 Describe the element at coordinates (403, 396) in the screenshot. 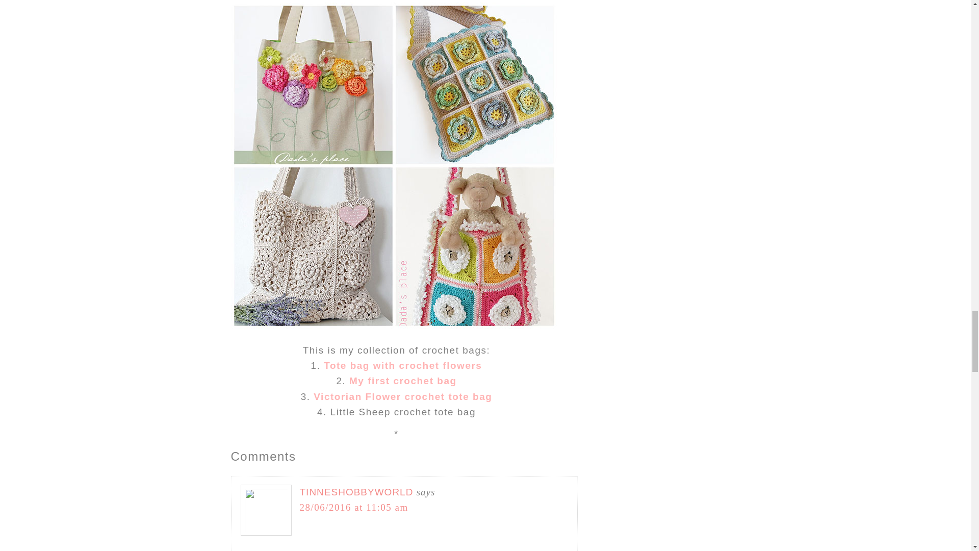

I see `Victorian Flower crochet tote bag` at that location.